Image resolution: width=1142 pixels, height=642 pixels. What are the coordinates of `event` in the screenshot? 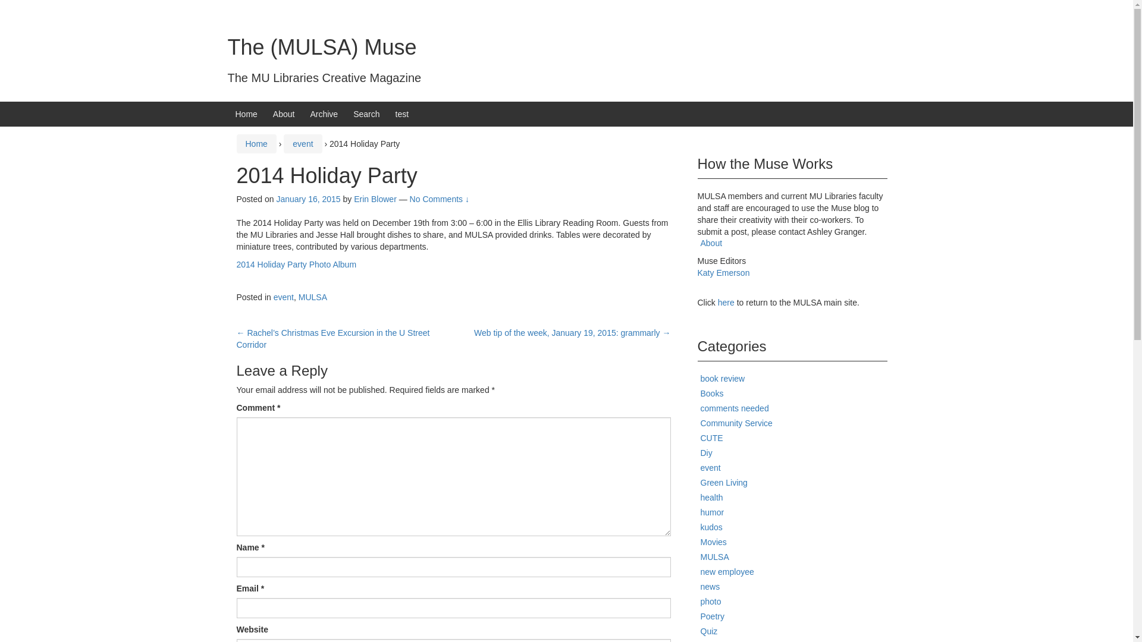 It's located at (302, 144).